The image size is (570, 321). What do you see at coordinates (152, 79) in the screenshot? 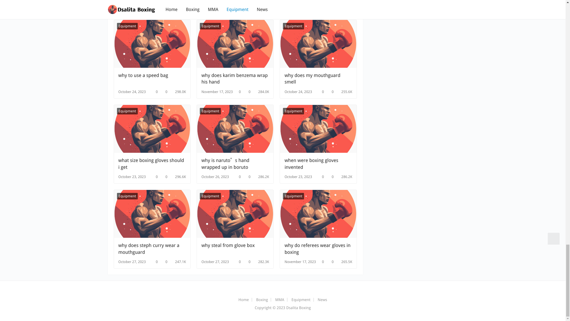
I see `why to use a speed bag` at bounding box center [152, 79].